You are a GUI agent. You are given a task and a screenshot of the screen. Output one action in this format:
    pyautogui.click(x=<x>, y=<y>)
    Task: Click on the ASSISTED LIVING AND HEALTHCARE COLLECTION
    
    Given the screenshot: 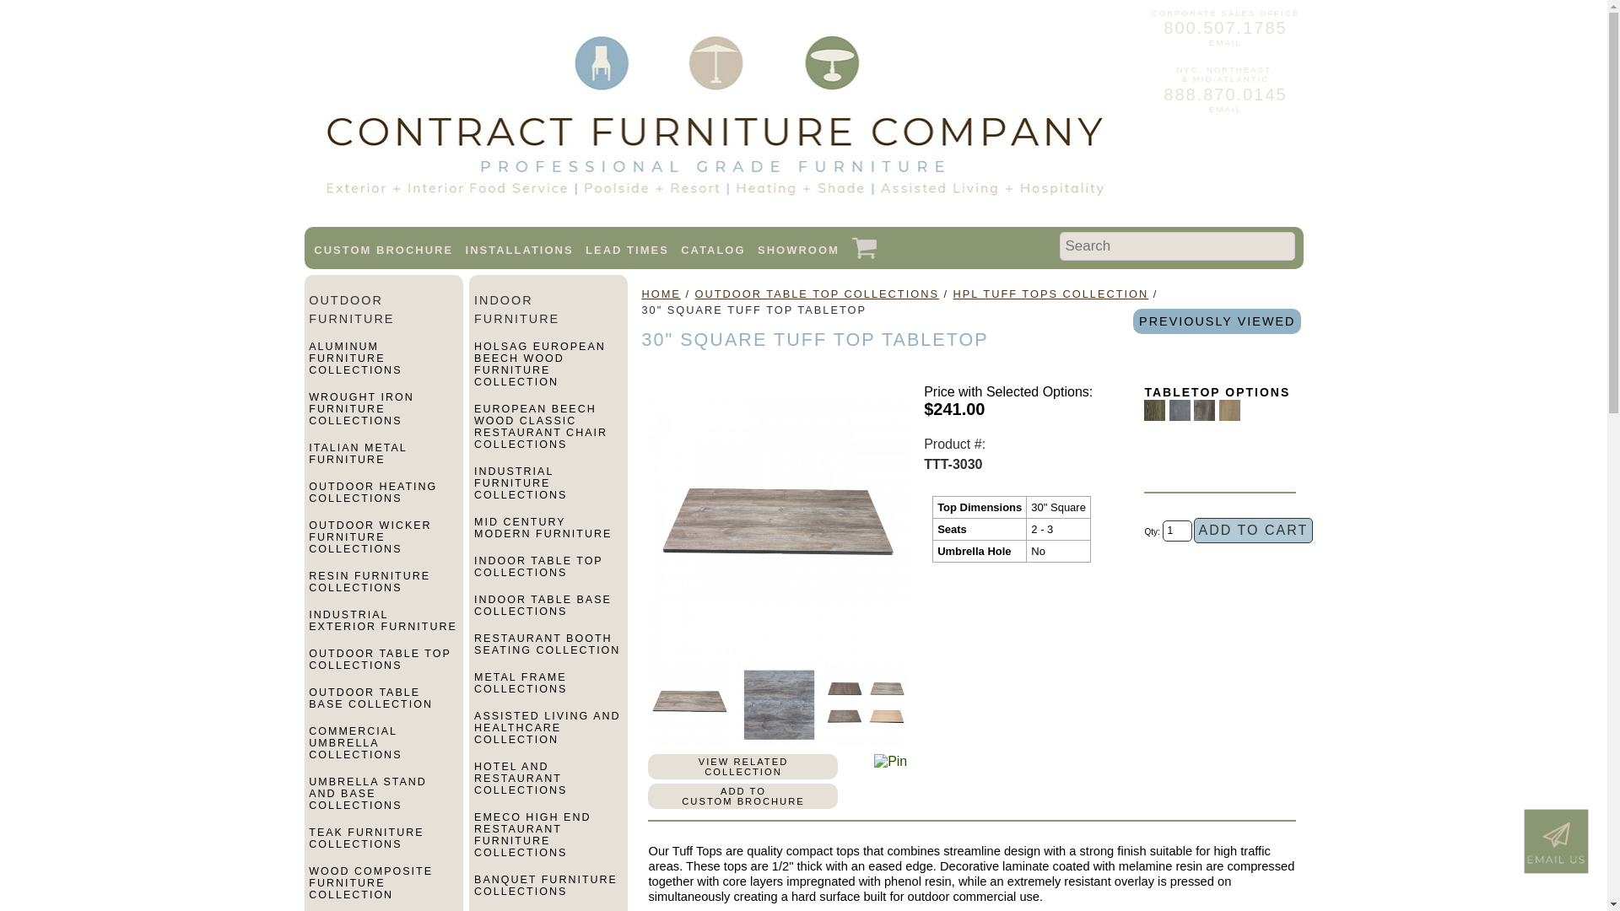 What is the action you would take?
    pyautogui.click(x=548, y=735)
    